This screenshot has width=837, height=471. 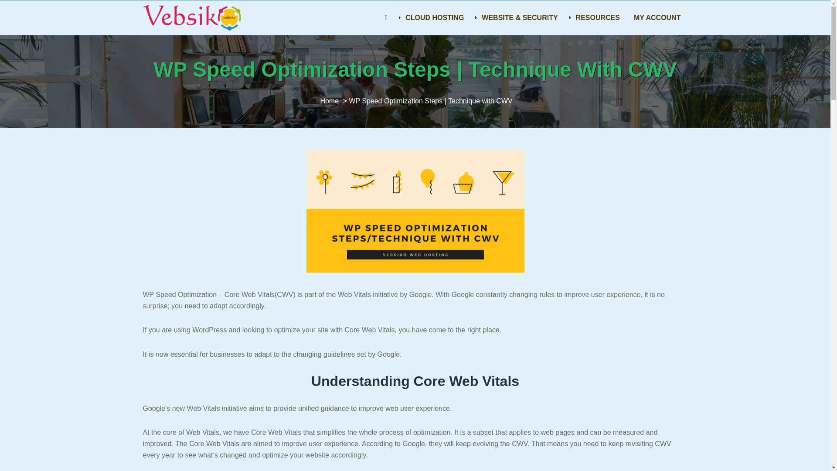 I want to click on Home, so click(x=329, y=100).